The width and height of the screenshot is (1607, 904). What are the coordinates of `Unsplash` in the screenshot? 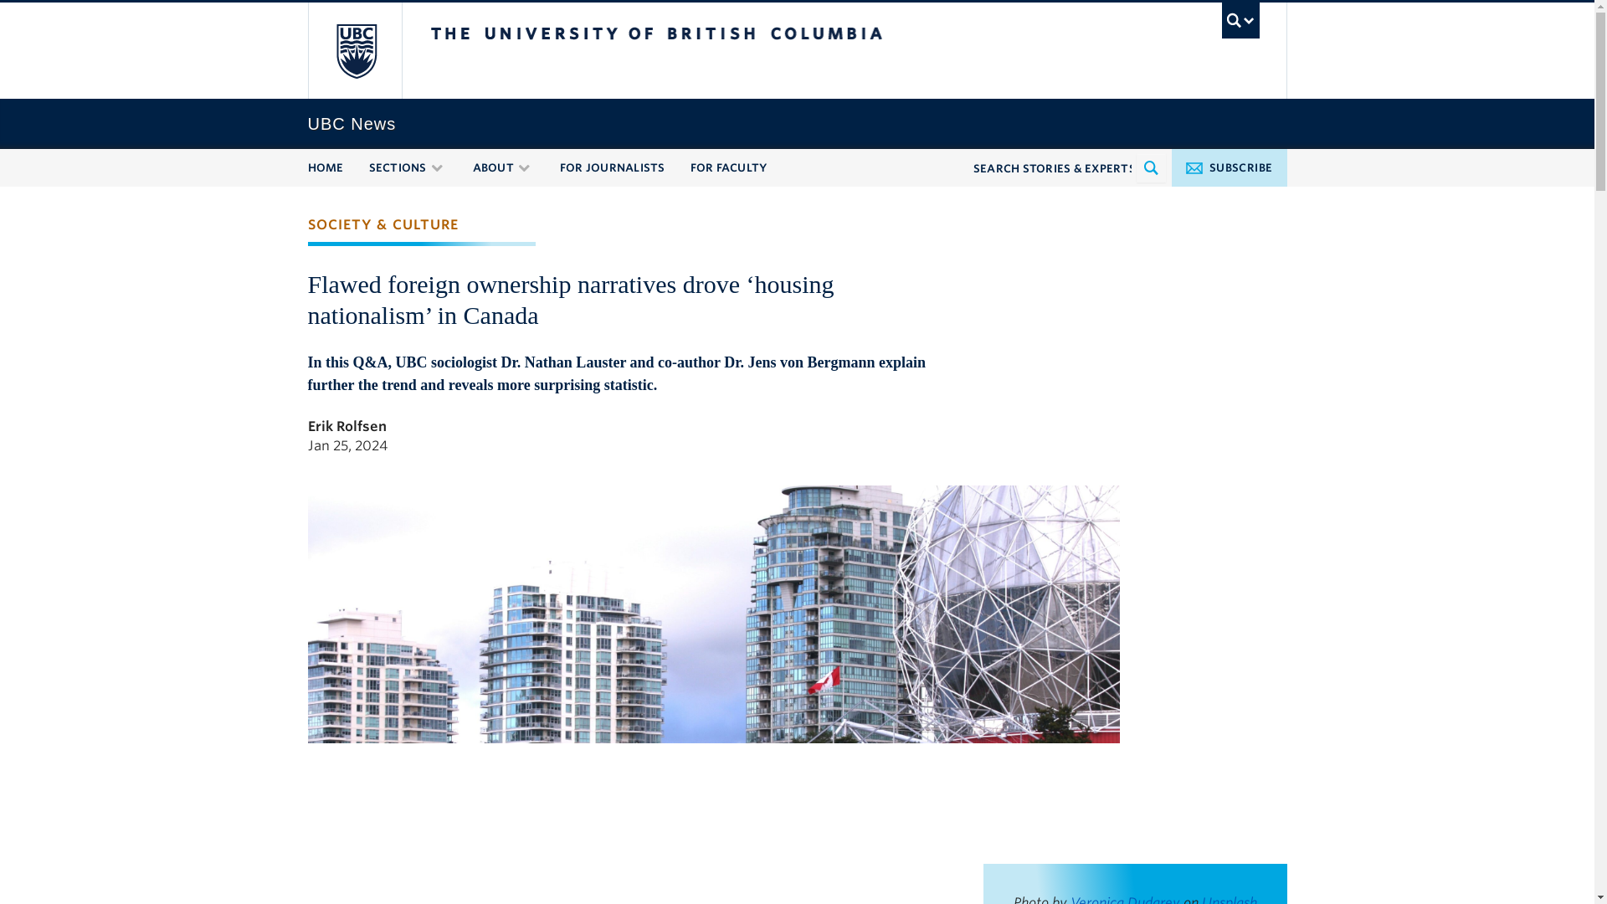 It's located at (1229, 899).